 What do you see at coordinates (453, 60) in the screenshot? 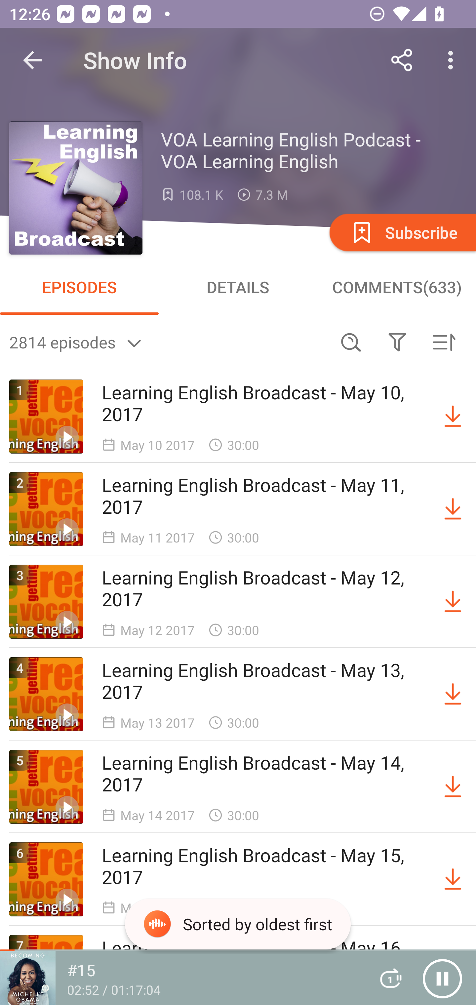
I see `More options` at bounding box center [453, 60].